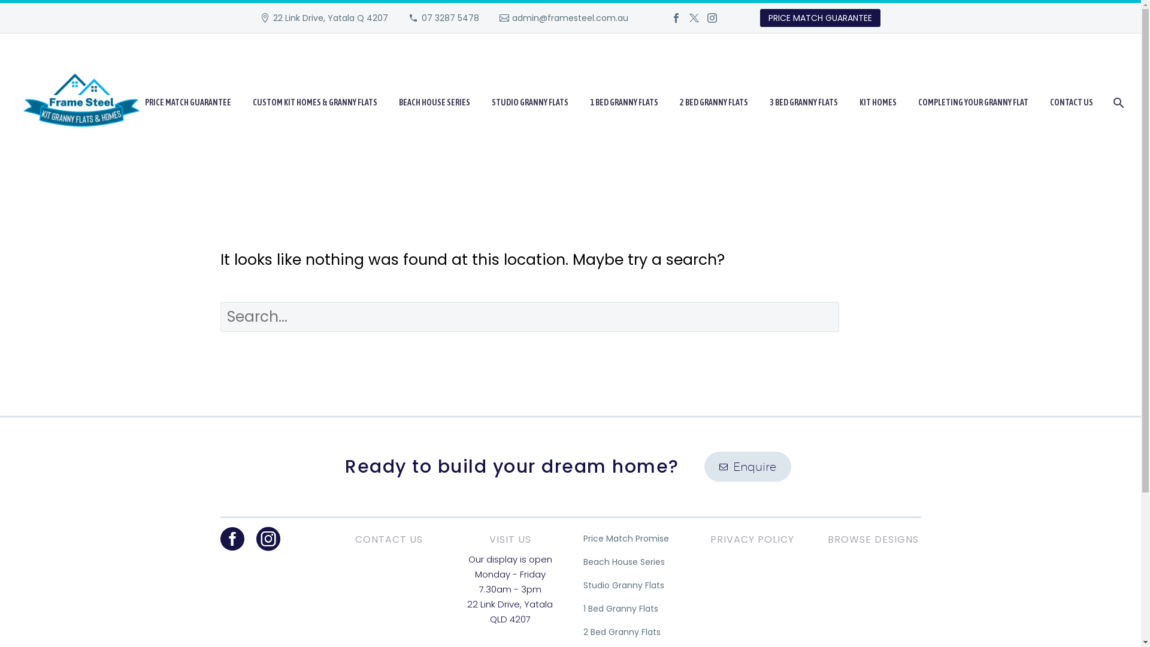  Describe the element at coordinates (712, 18) in the screenshot. I see `Instagram` at that location.